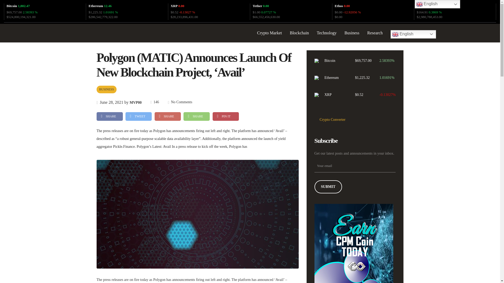 This screenshot has height=283, width=504. What do you see at coordinates (328, 187) in the screenshot?
I see `Submit` at bounding box center [328, 187].